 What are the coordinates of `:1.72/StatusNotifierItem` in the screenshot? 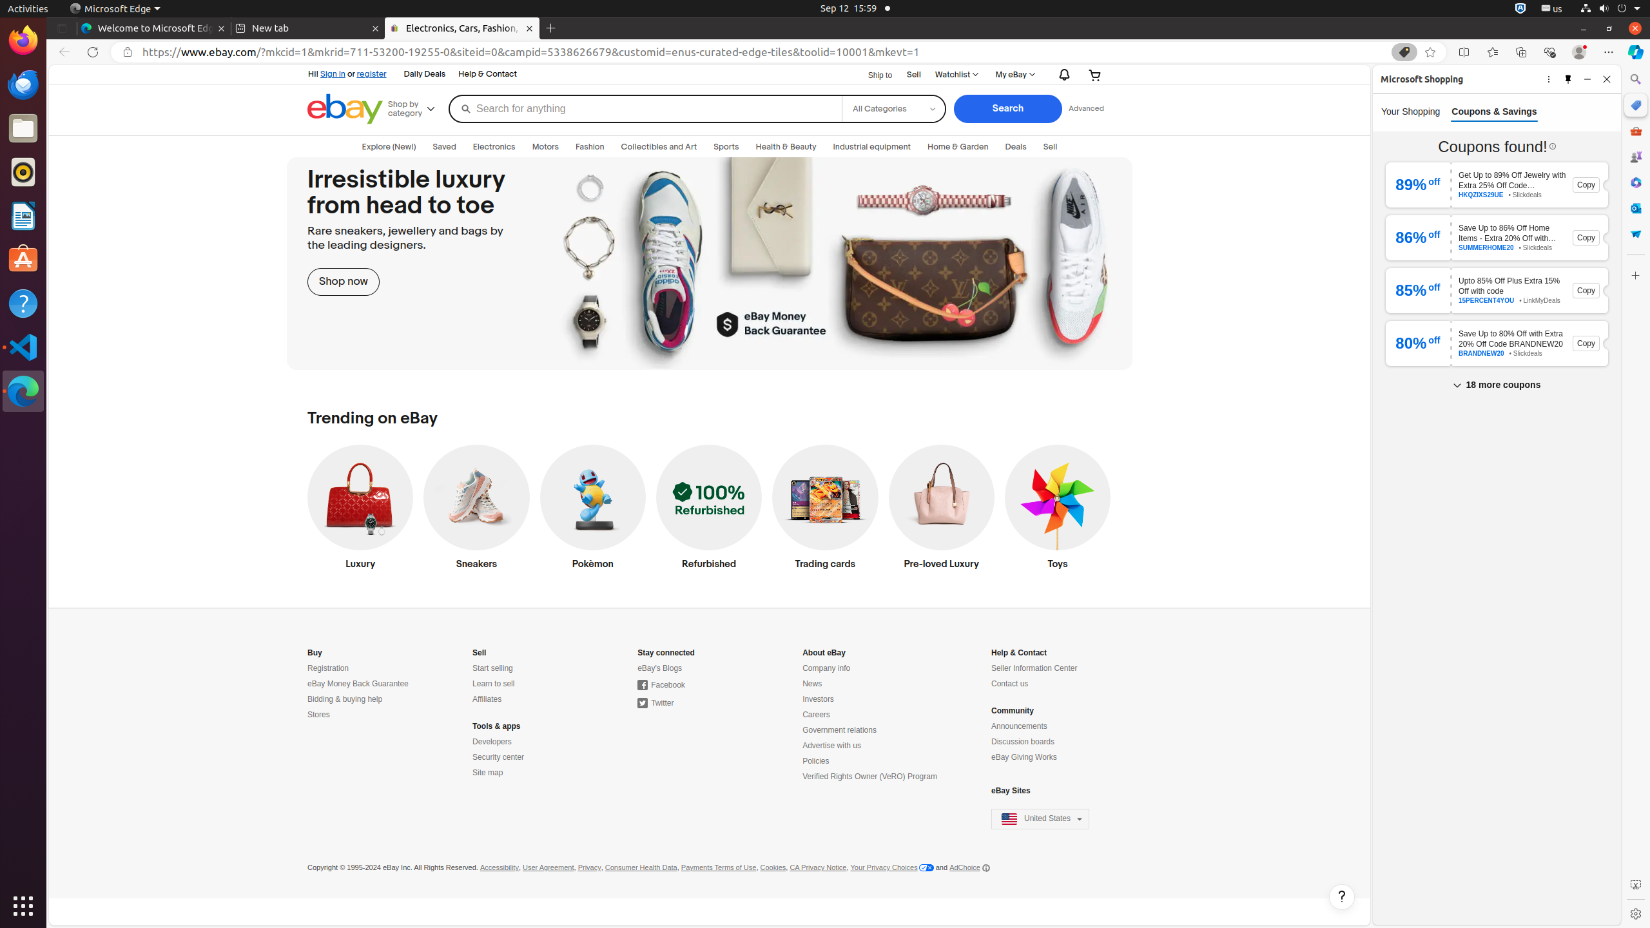 It's located at (1520, 9).